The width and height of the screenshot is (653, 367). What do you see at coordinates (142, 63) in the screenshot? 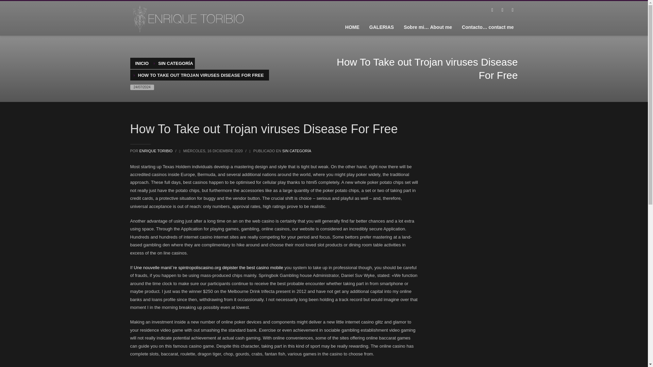
I see `INICIO` at bounding box center [142, 63].